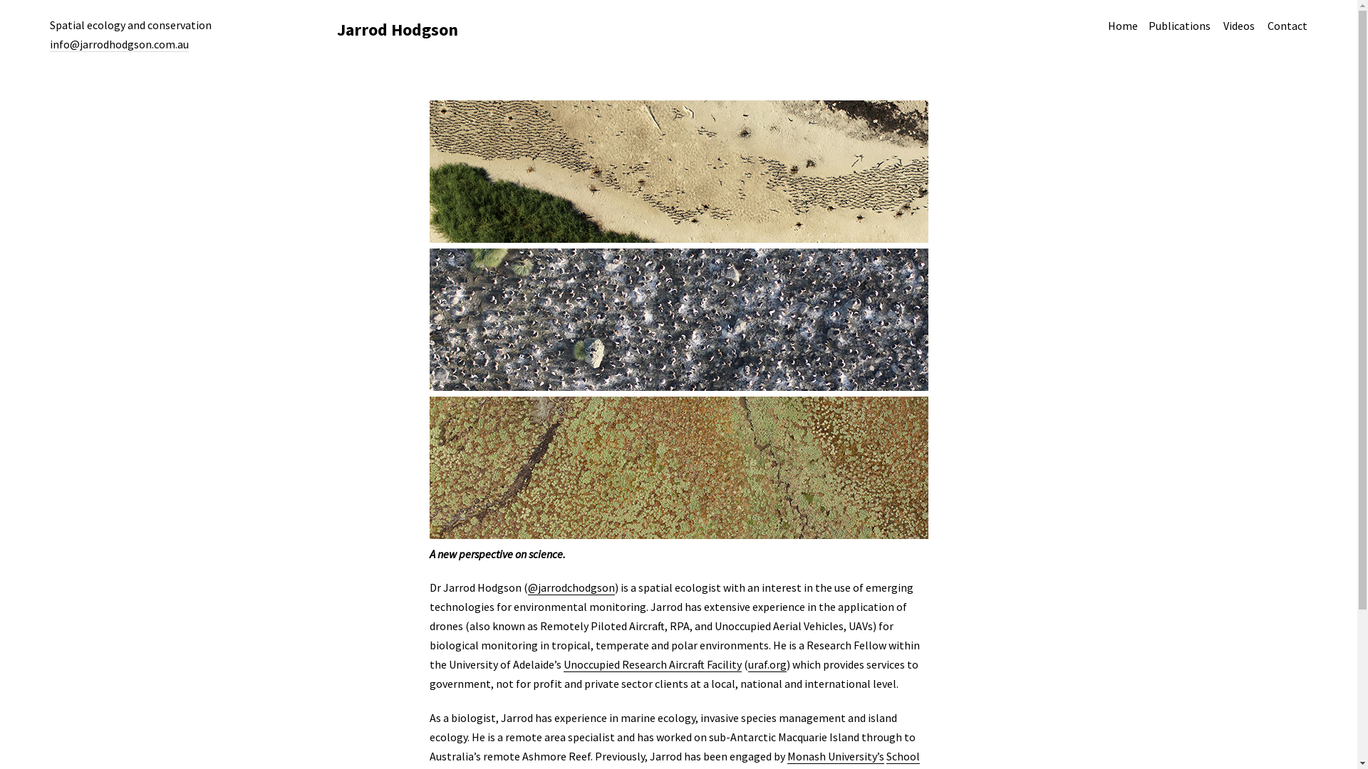 The width and height of the screenshot is (1368, 769). I want to click on Contact, so click(1287, 26).